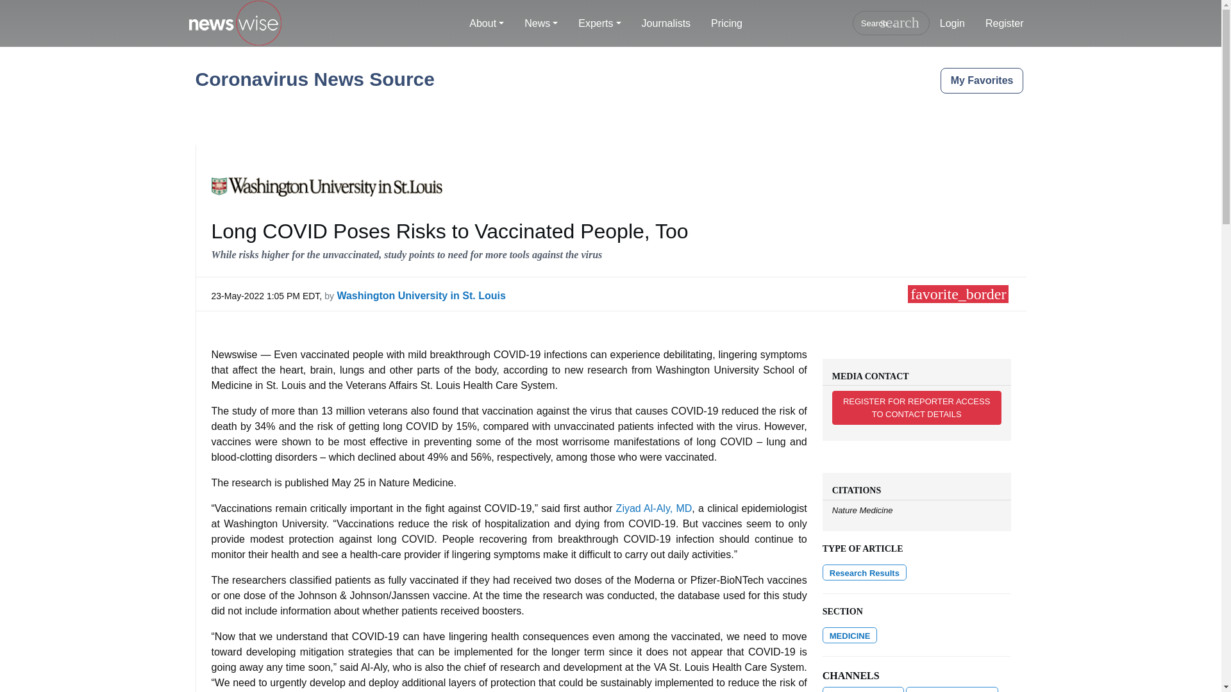  Describe the element at coordinates (234, 24) in the screenshot. I see `Newswise logo` at that location.